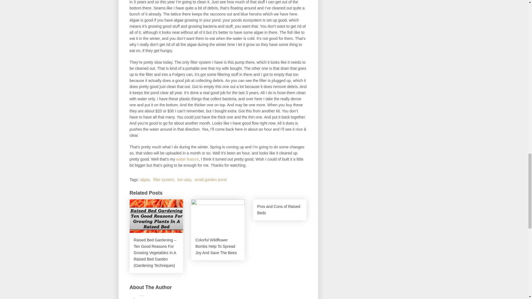 This screenshot has width=532, height=299. I want to click on water feature, so click(187, 159).